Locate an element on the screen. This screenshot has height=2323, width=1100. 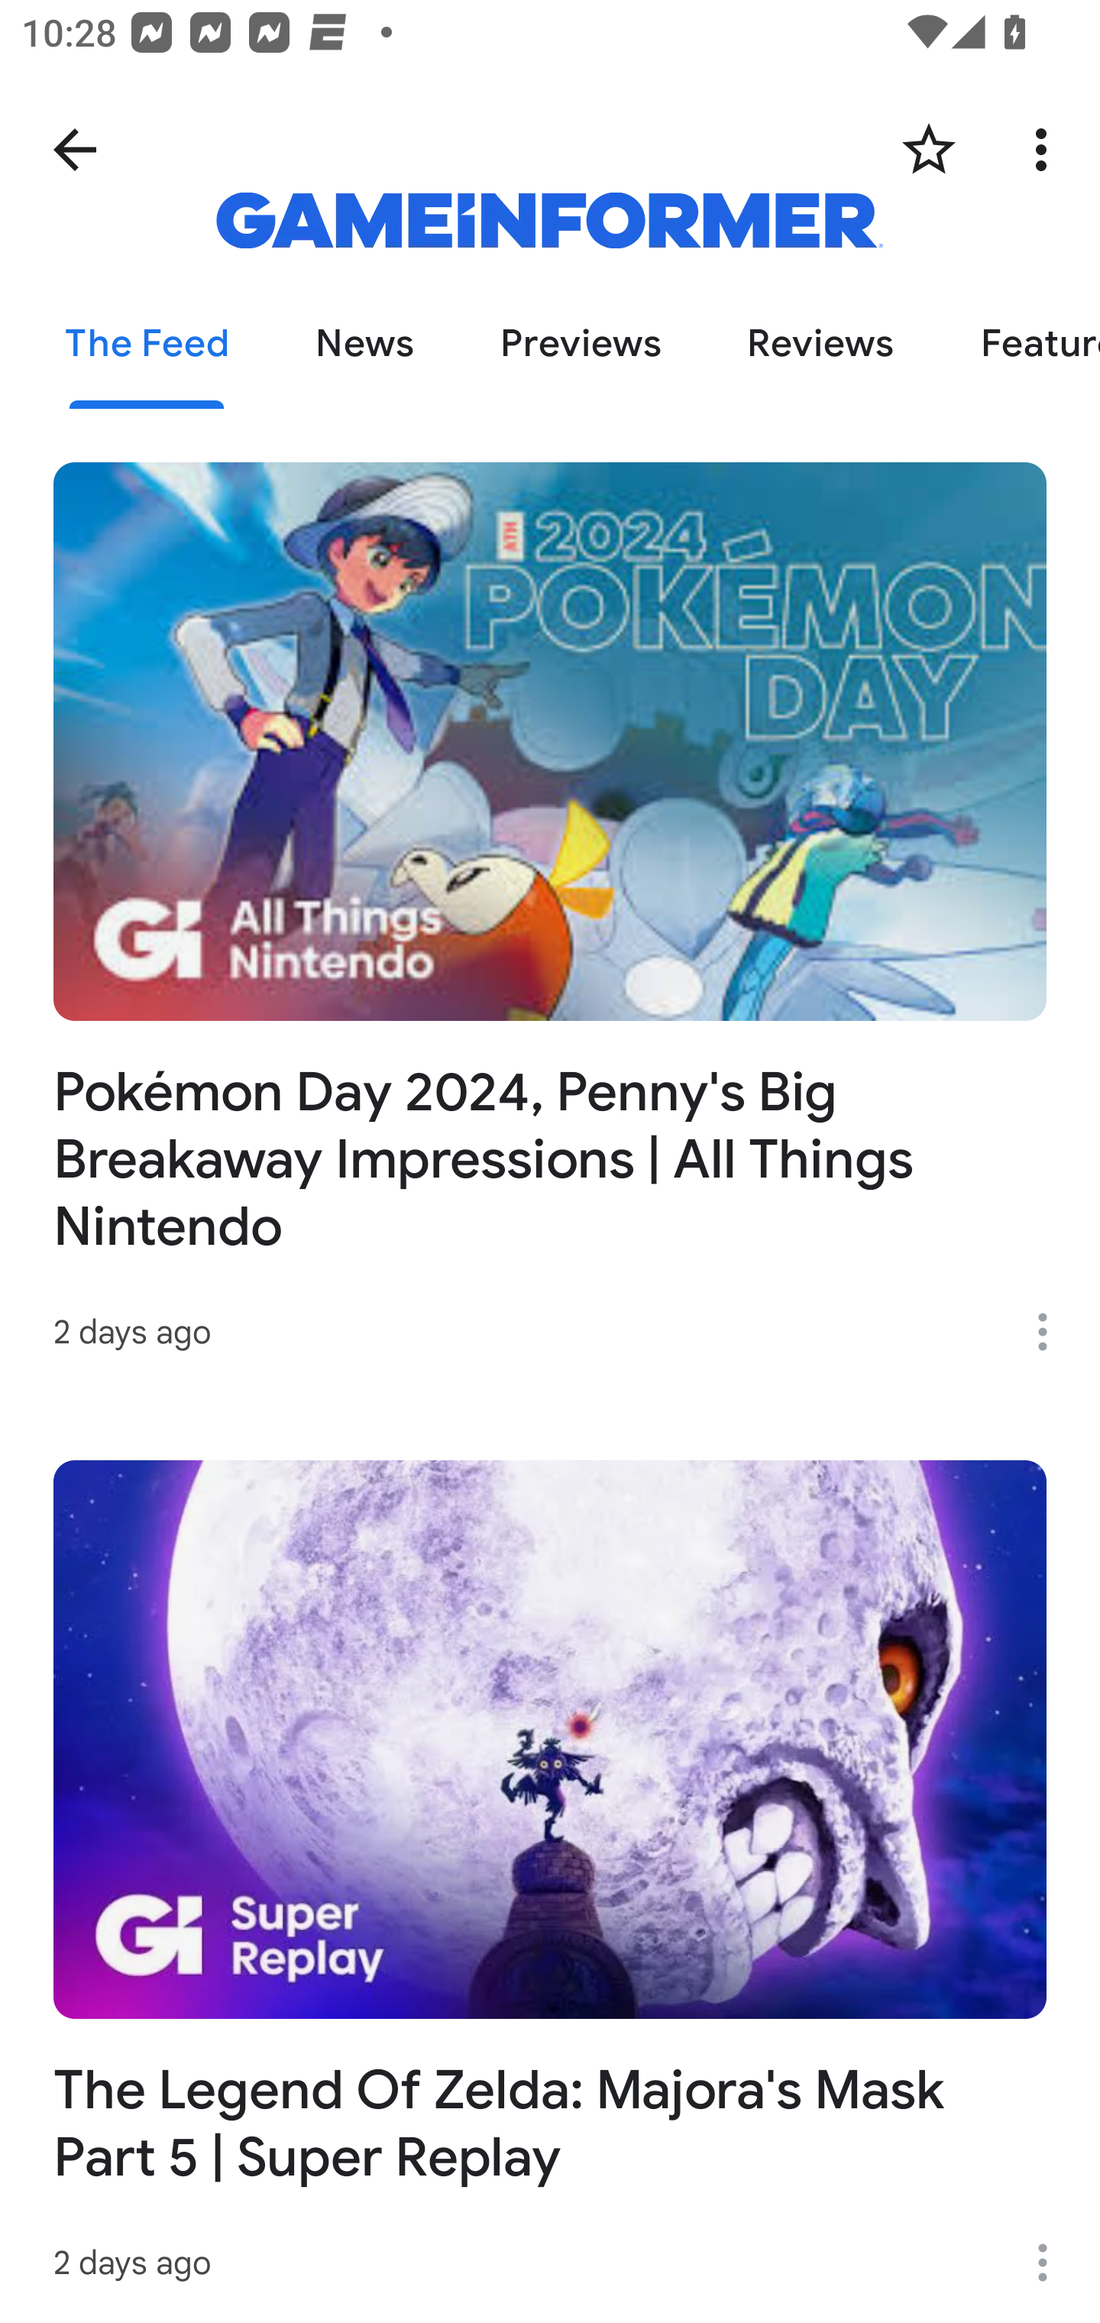
News is located at coordinates (364, 345).